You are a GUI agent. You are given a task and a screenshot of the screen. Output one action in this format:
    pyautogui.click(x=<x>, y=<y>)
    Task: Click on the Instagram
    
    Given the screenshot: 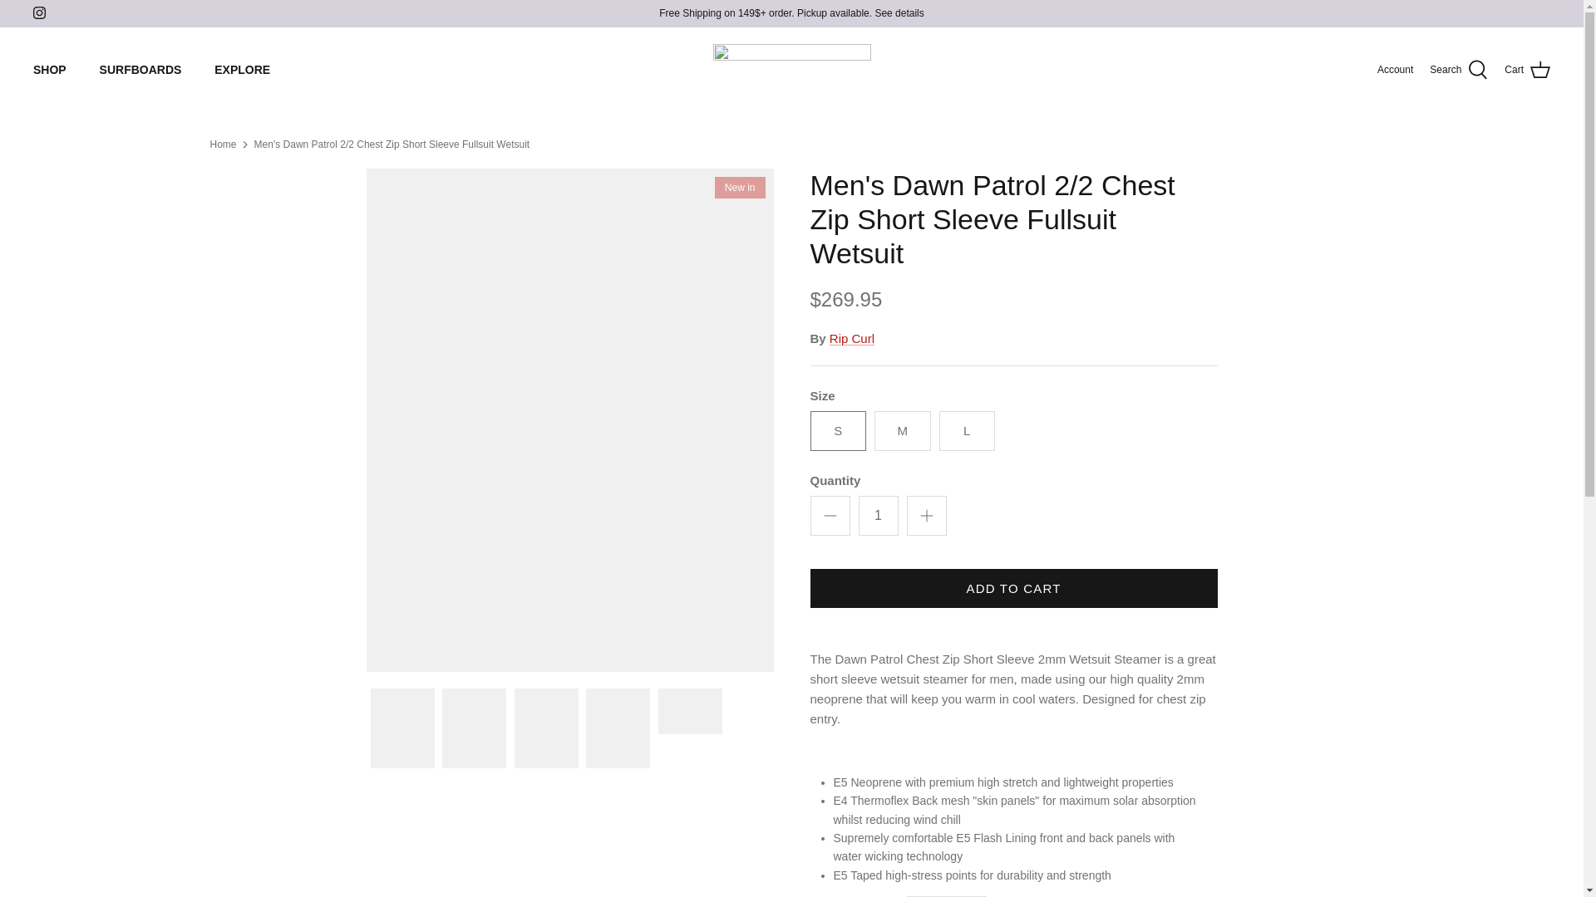 What is the action you would take?
    pyautogui.click(x=40, y=12)
    